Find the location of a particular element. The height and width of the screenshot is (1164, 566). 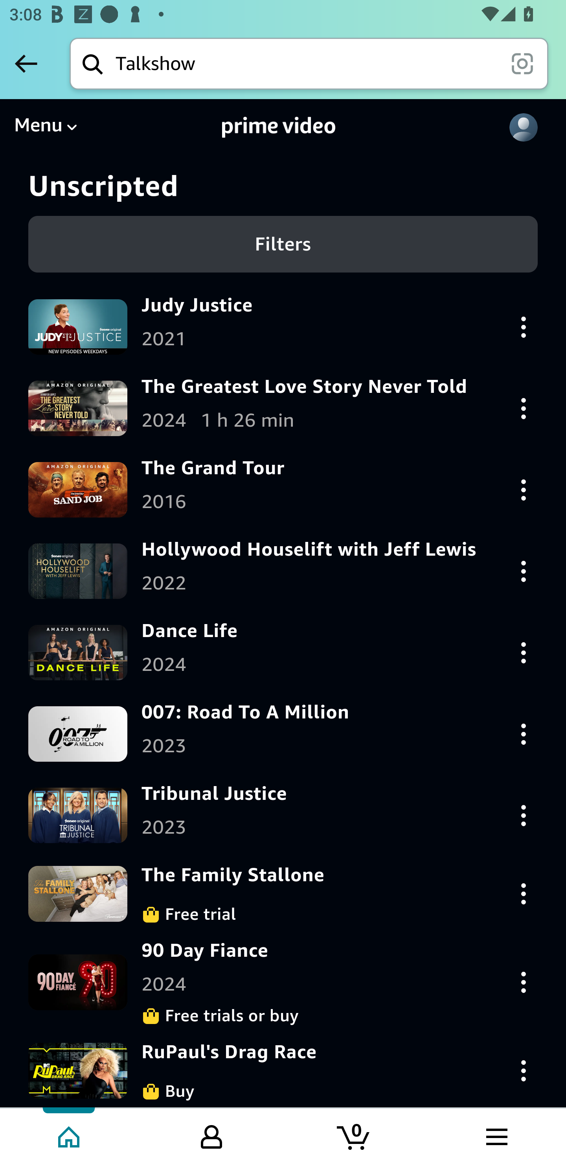

scan it is located at coordinates (522, 63).